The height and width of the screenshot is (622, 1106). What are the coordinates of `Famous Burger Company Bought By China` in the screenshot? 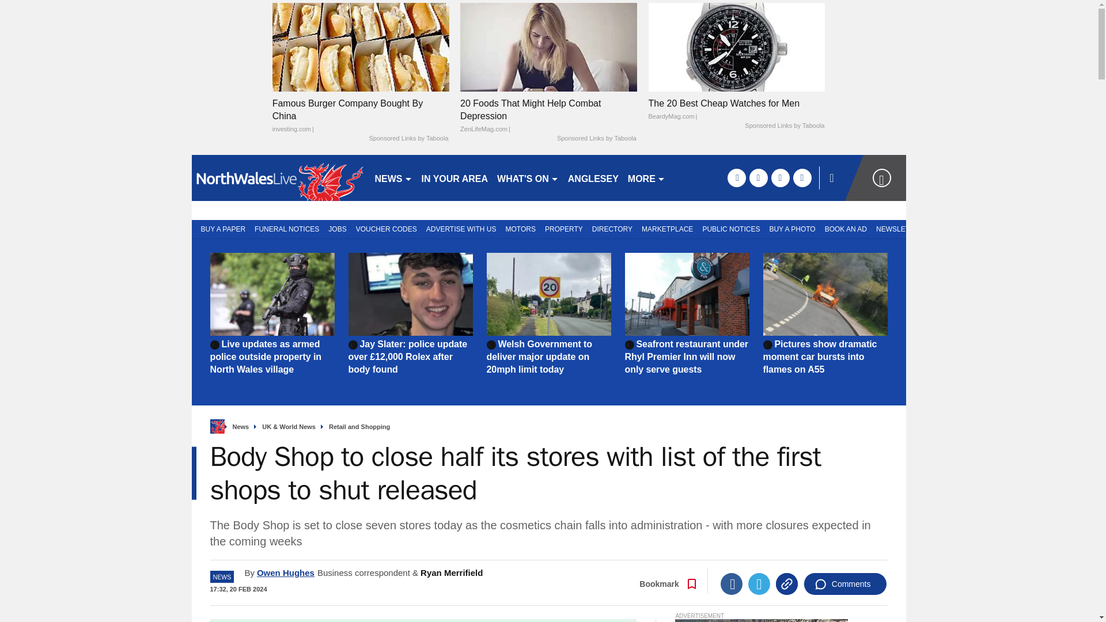 It's located at (361, 47).